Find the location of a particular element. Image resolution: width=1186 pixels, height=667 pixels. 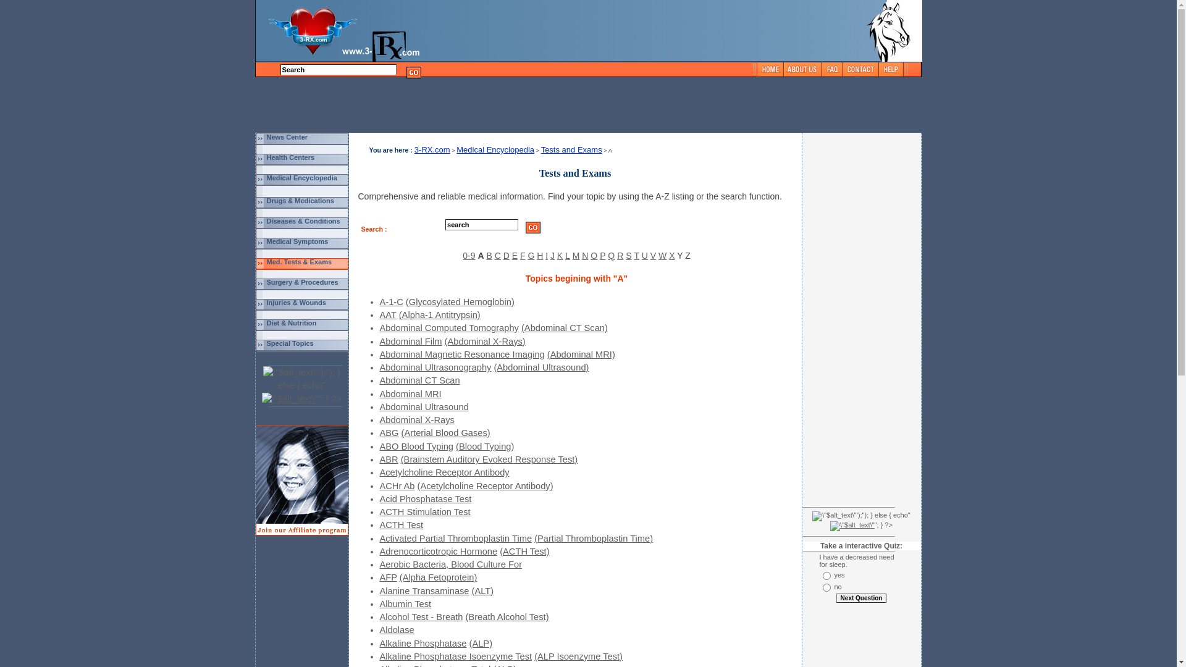

Advertisement is located at coordinates (579, 106).